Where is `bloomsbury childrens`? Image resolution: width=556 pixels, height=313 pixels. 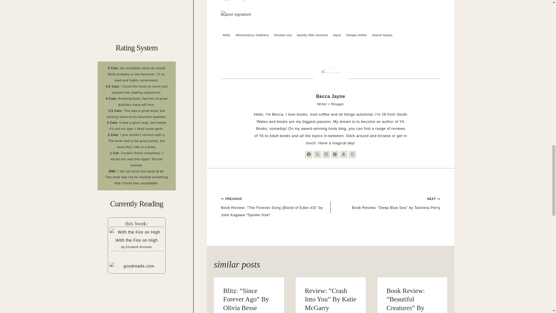 bloomsbury childrens is located at coordinates (253, 35).